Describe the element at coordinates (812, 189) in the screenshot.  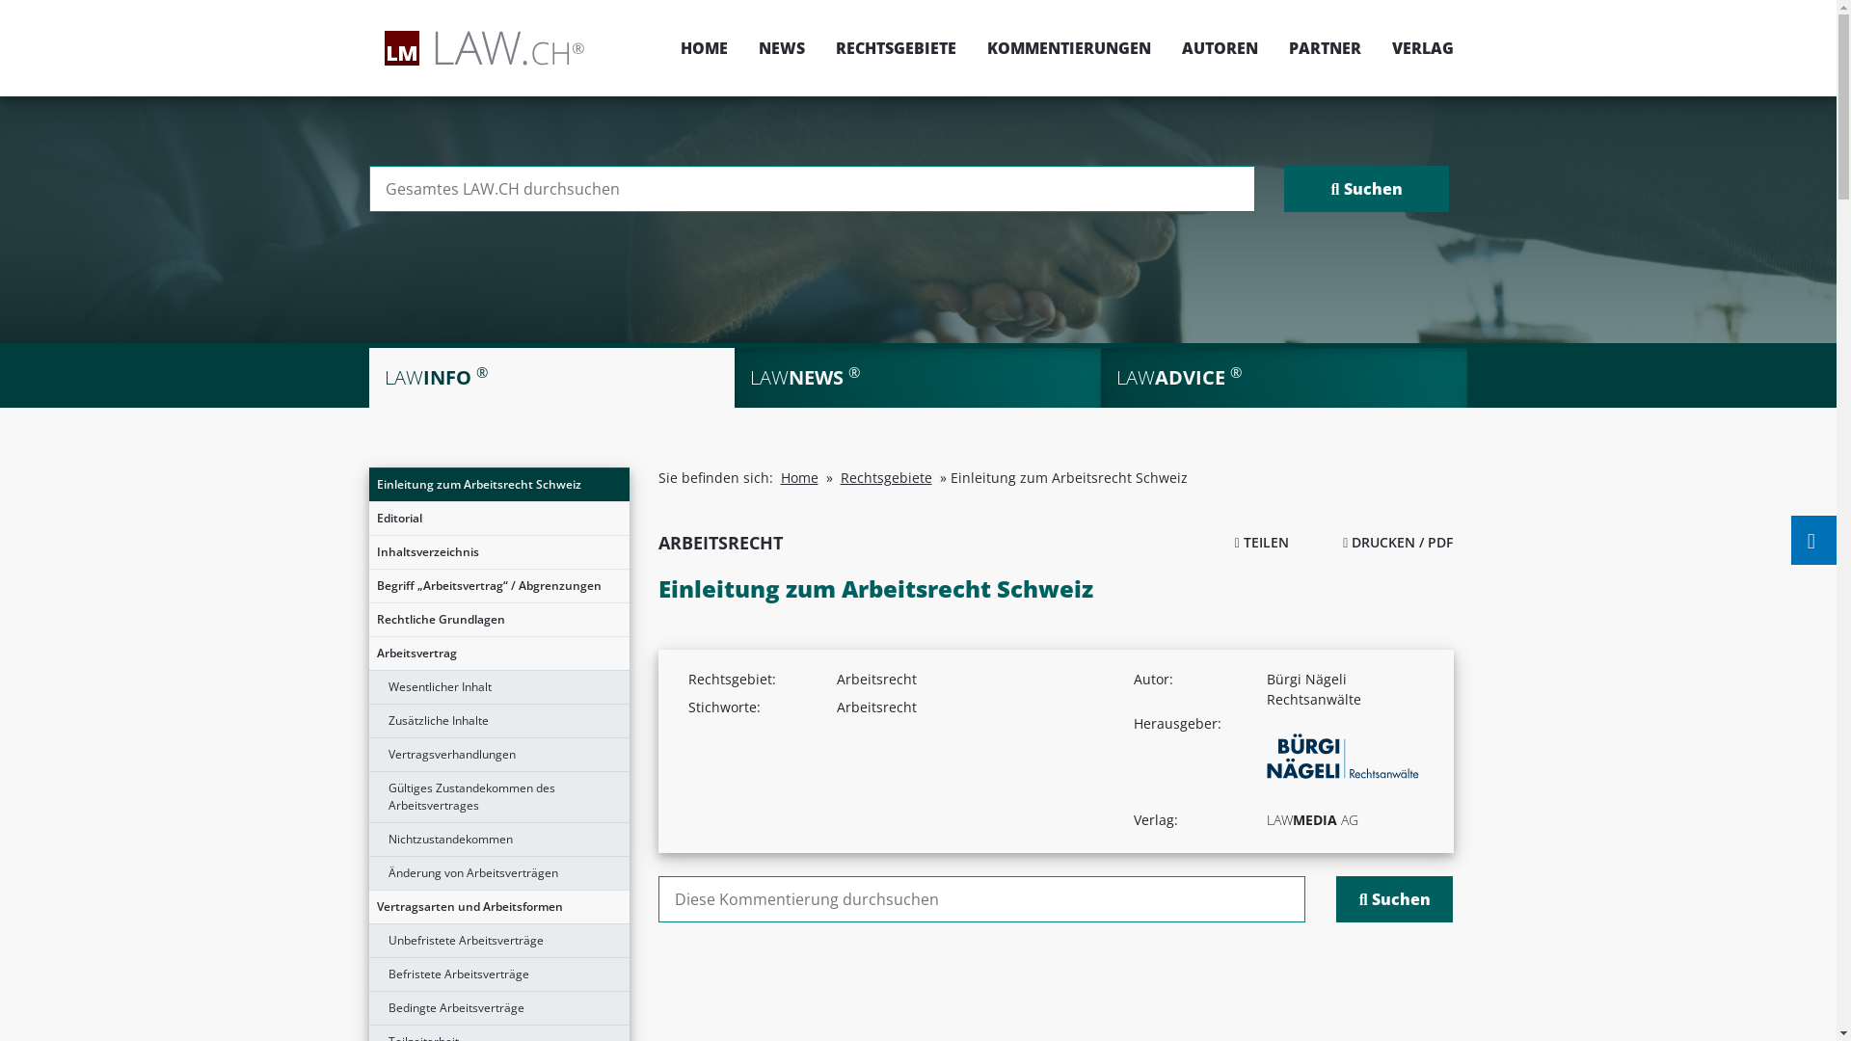
I see `Suchen nach:` at that location.